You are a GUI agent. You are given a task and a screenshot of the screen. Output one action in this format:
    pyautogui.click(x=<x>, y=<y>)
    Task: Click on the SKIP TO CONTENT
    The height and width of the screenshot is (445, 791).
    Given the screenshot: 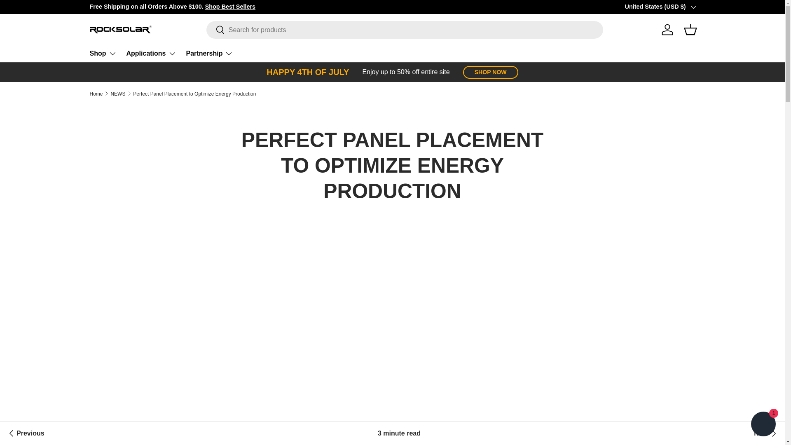 What is the action you would take?
    pyautogui.click(x=37, y=12)
    